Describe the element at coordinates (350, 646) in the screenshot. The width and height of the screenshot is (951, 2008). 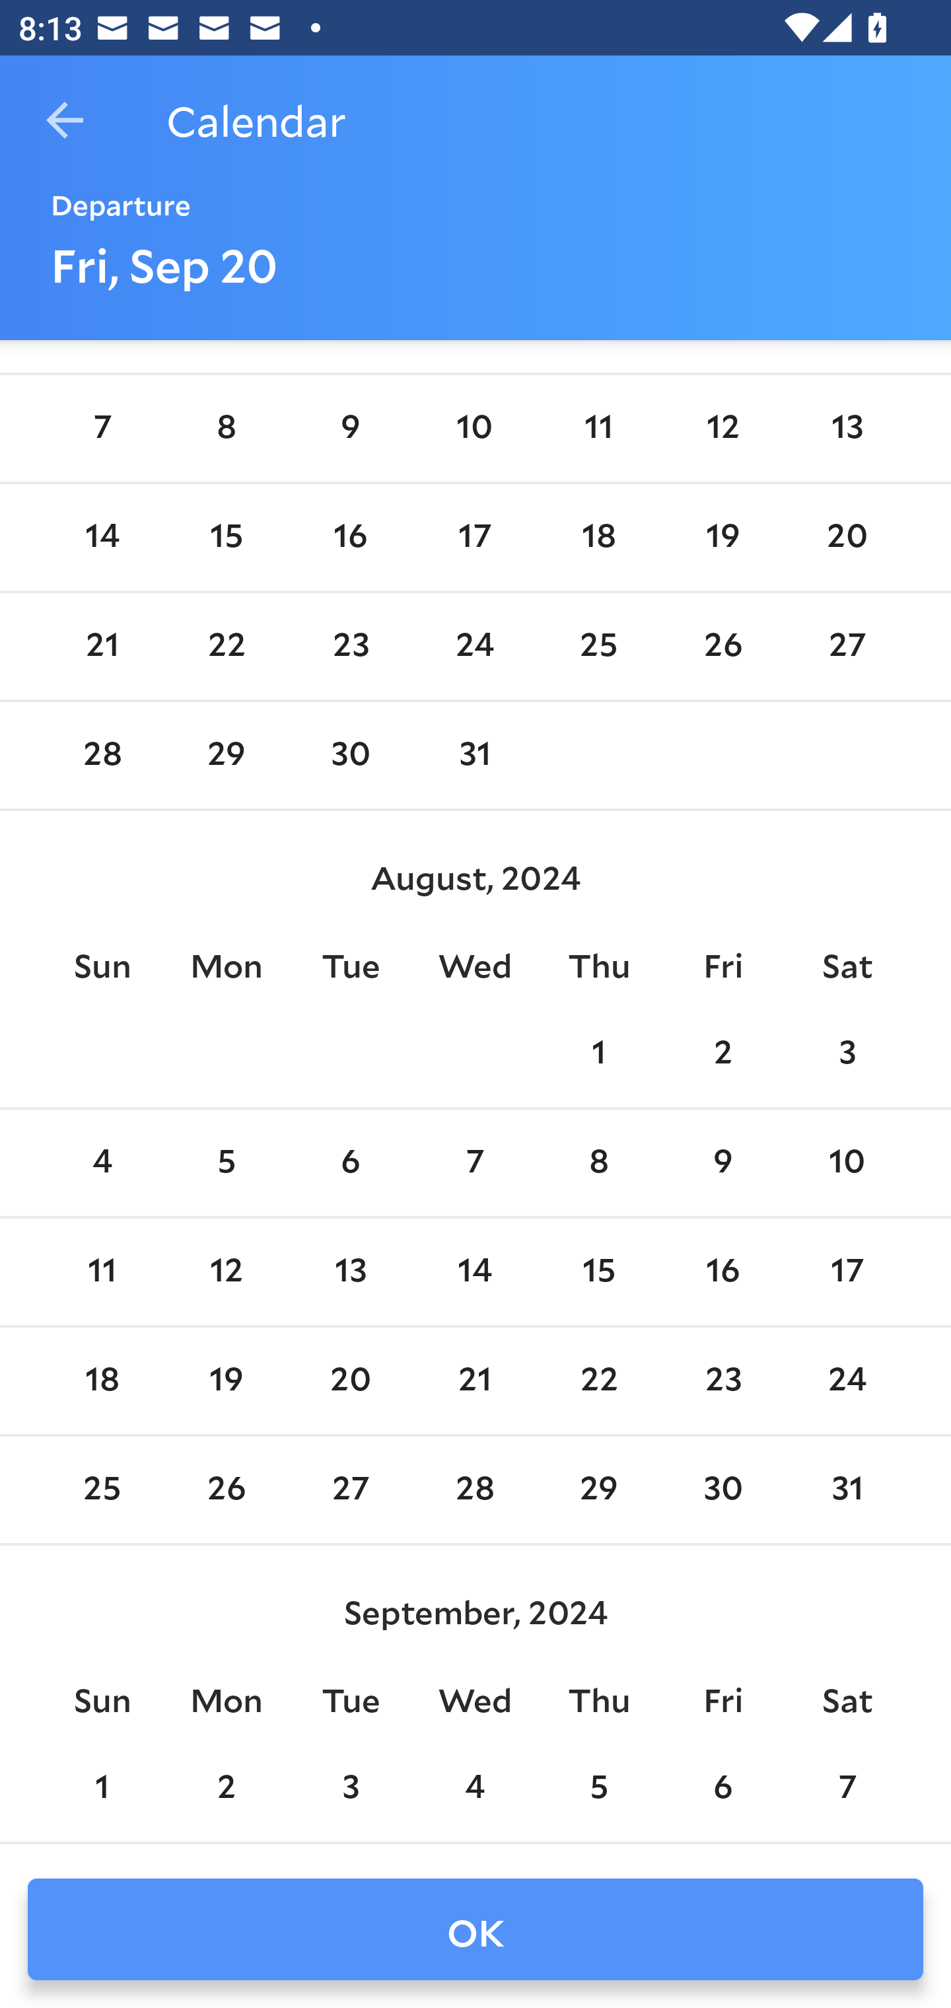
I see `23` at that location.